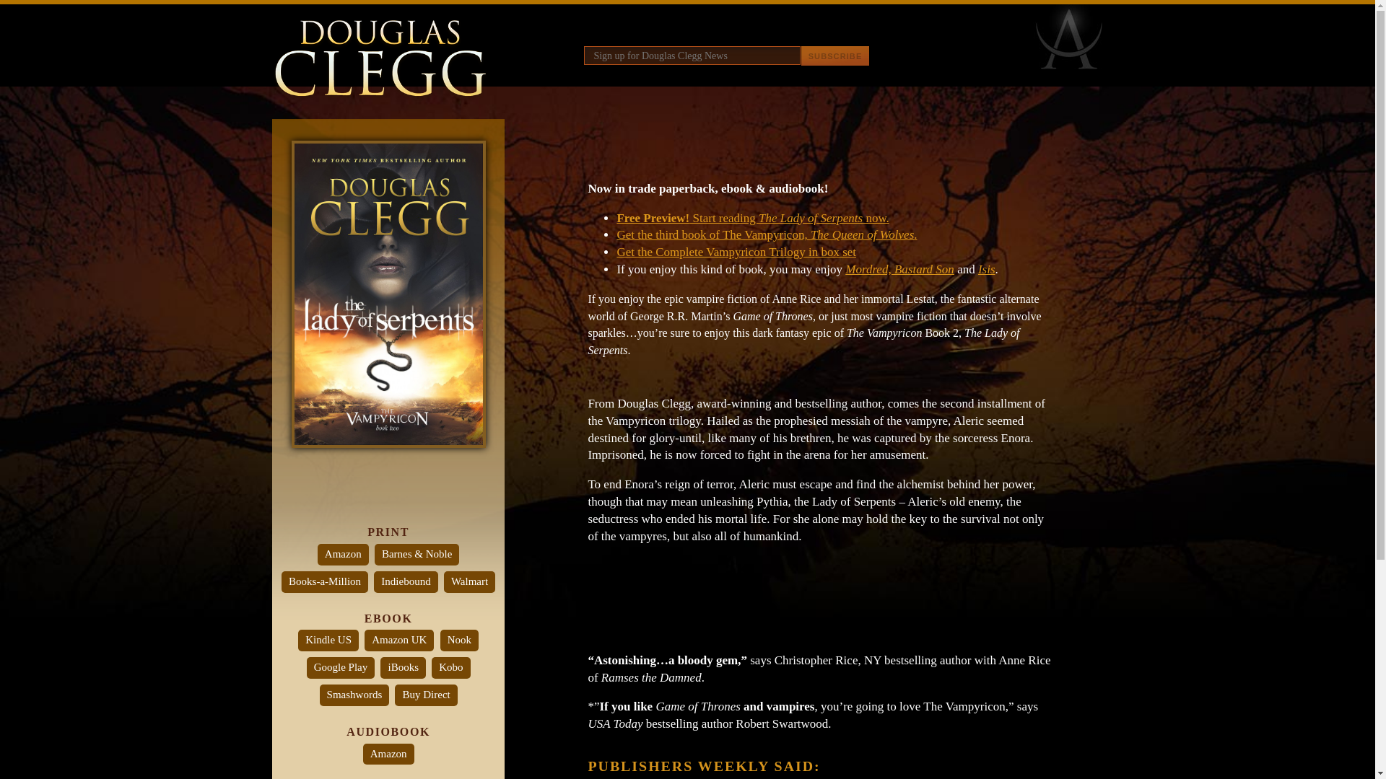 The height and width of the screenshot is (779, 1386). I want to click on Mordred, Bastard Son, so click(899, 269).